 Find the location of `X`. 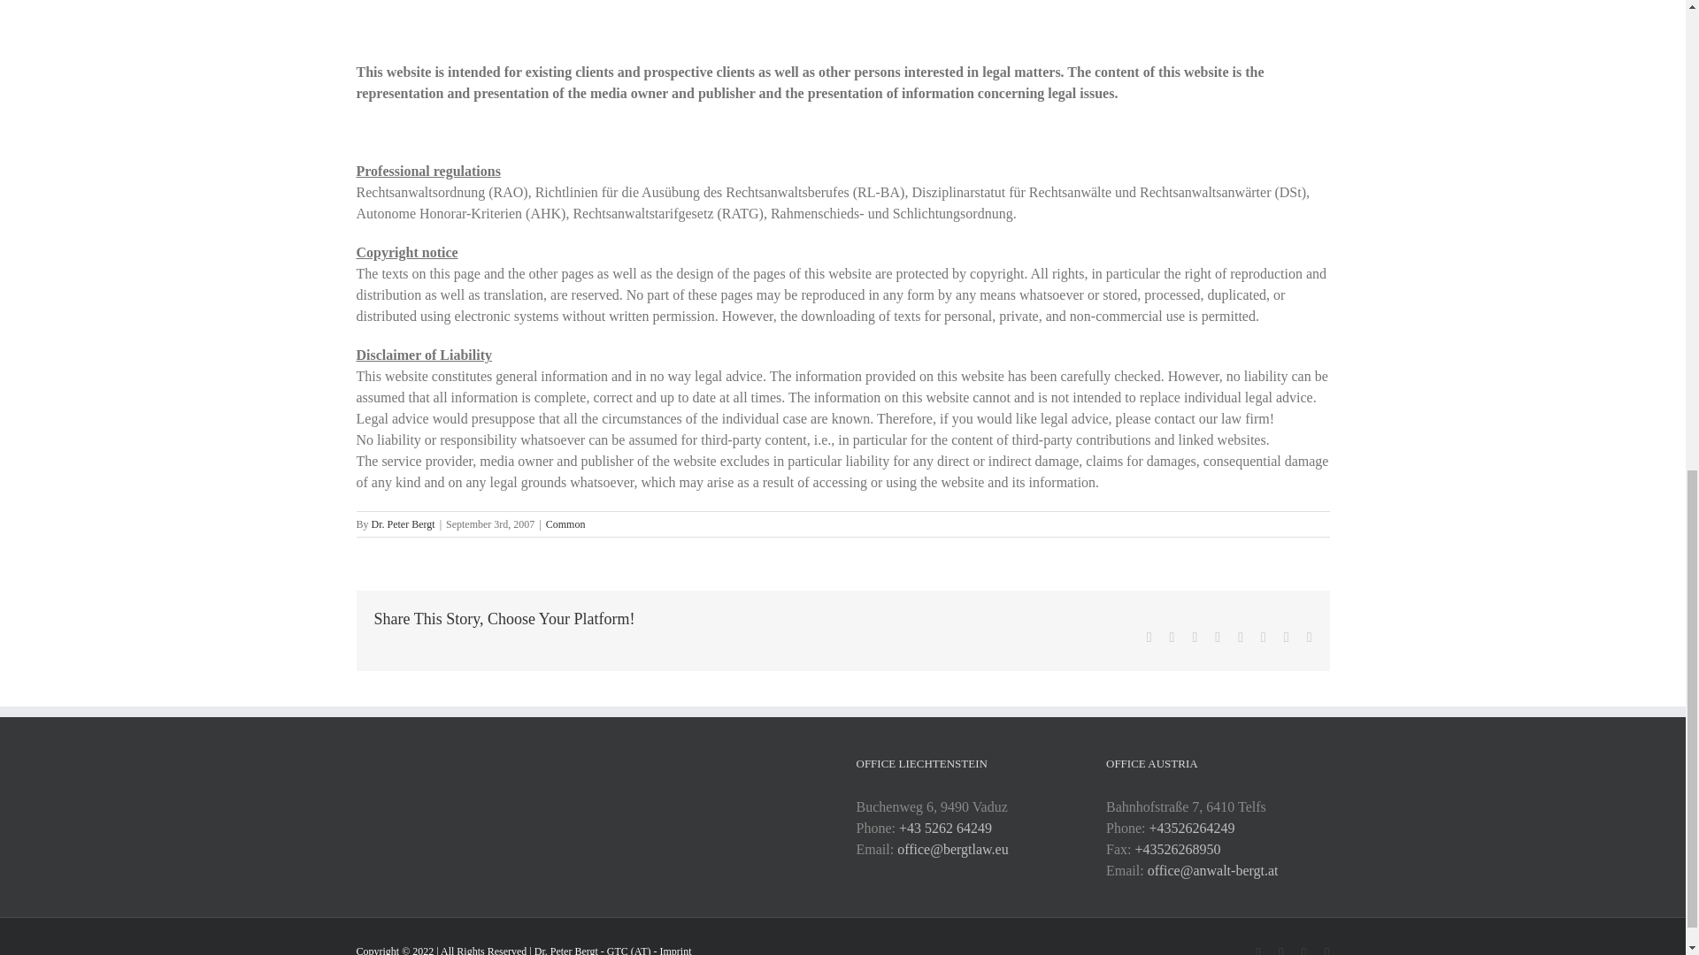

X is located at coordinates (1172, 637).